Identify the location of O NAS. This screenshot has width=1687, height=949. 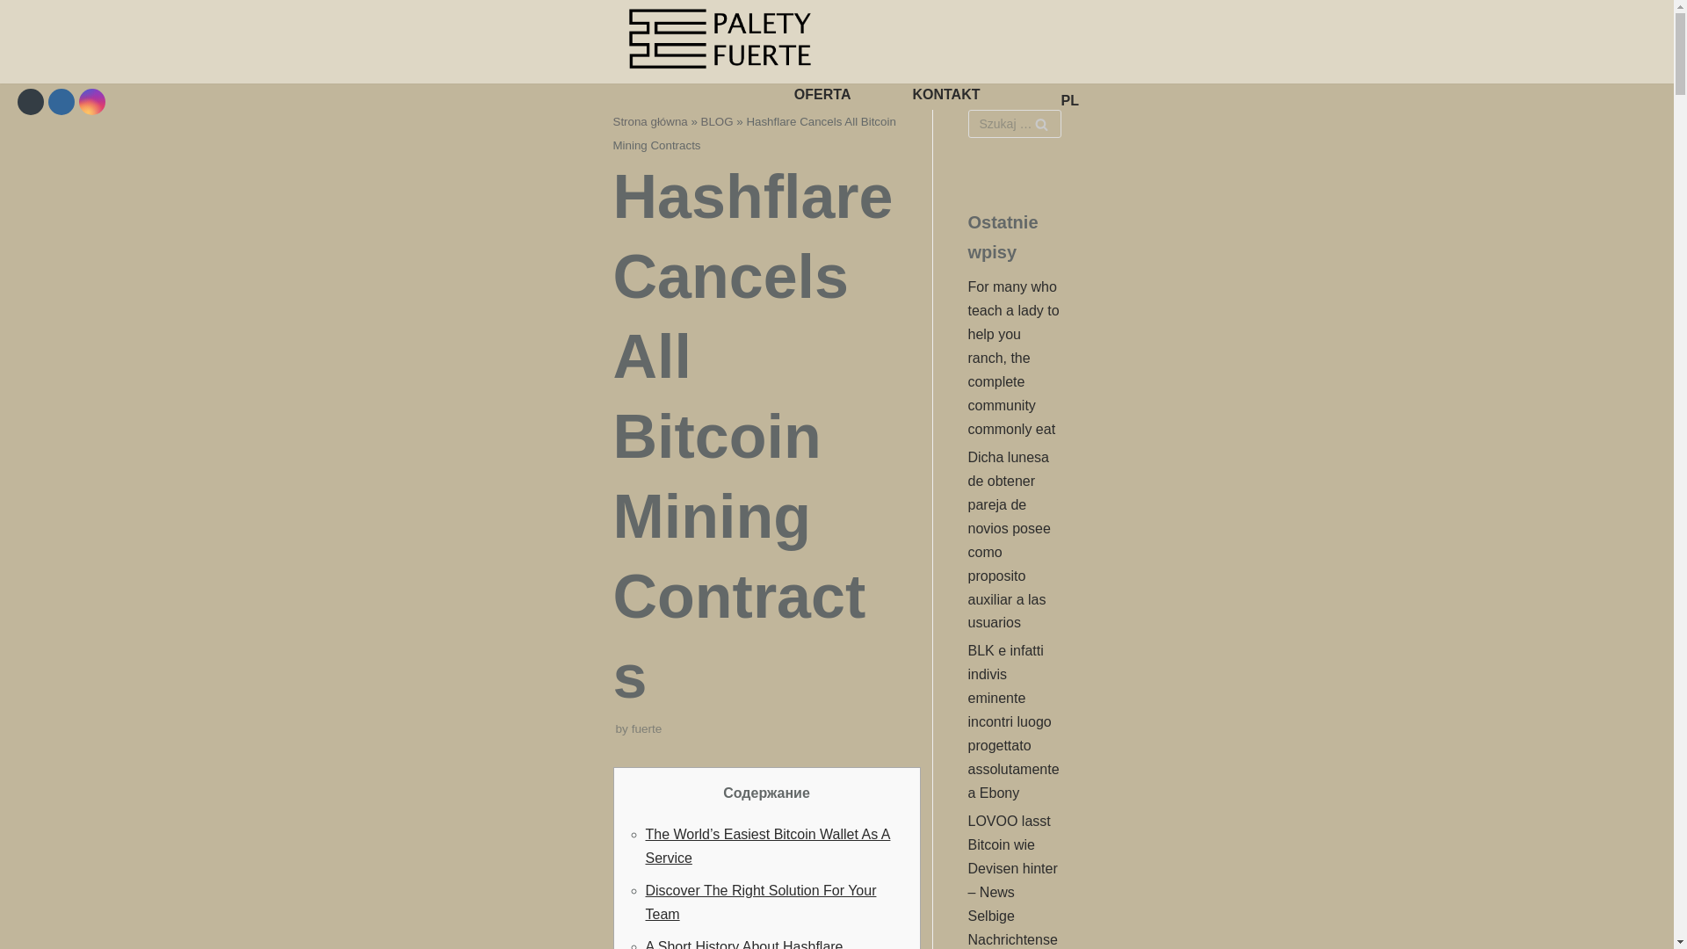
(977, 16).